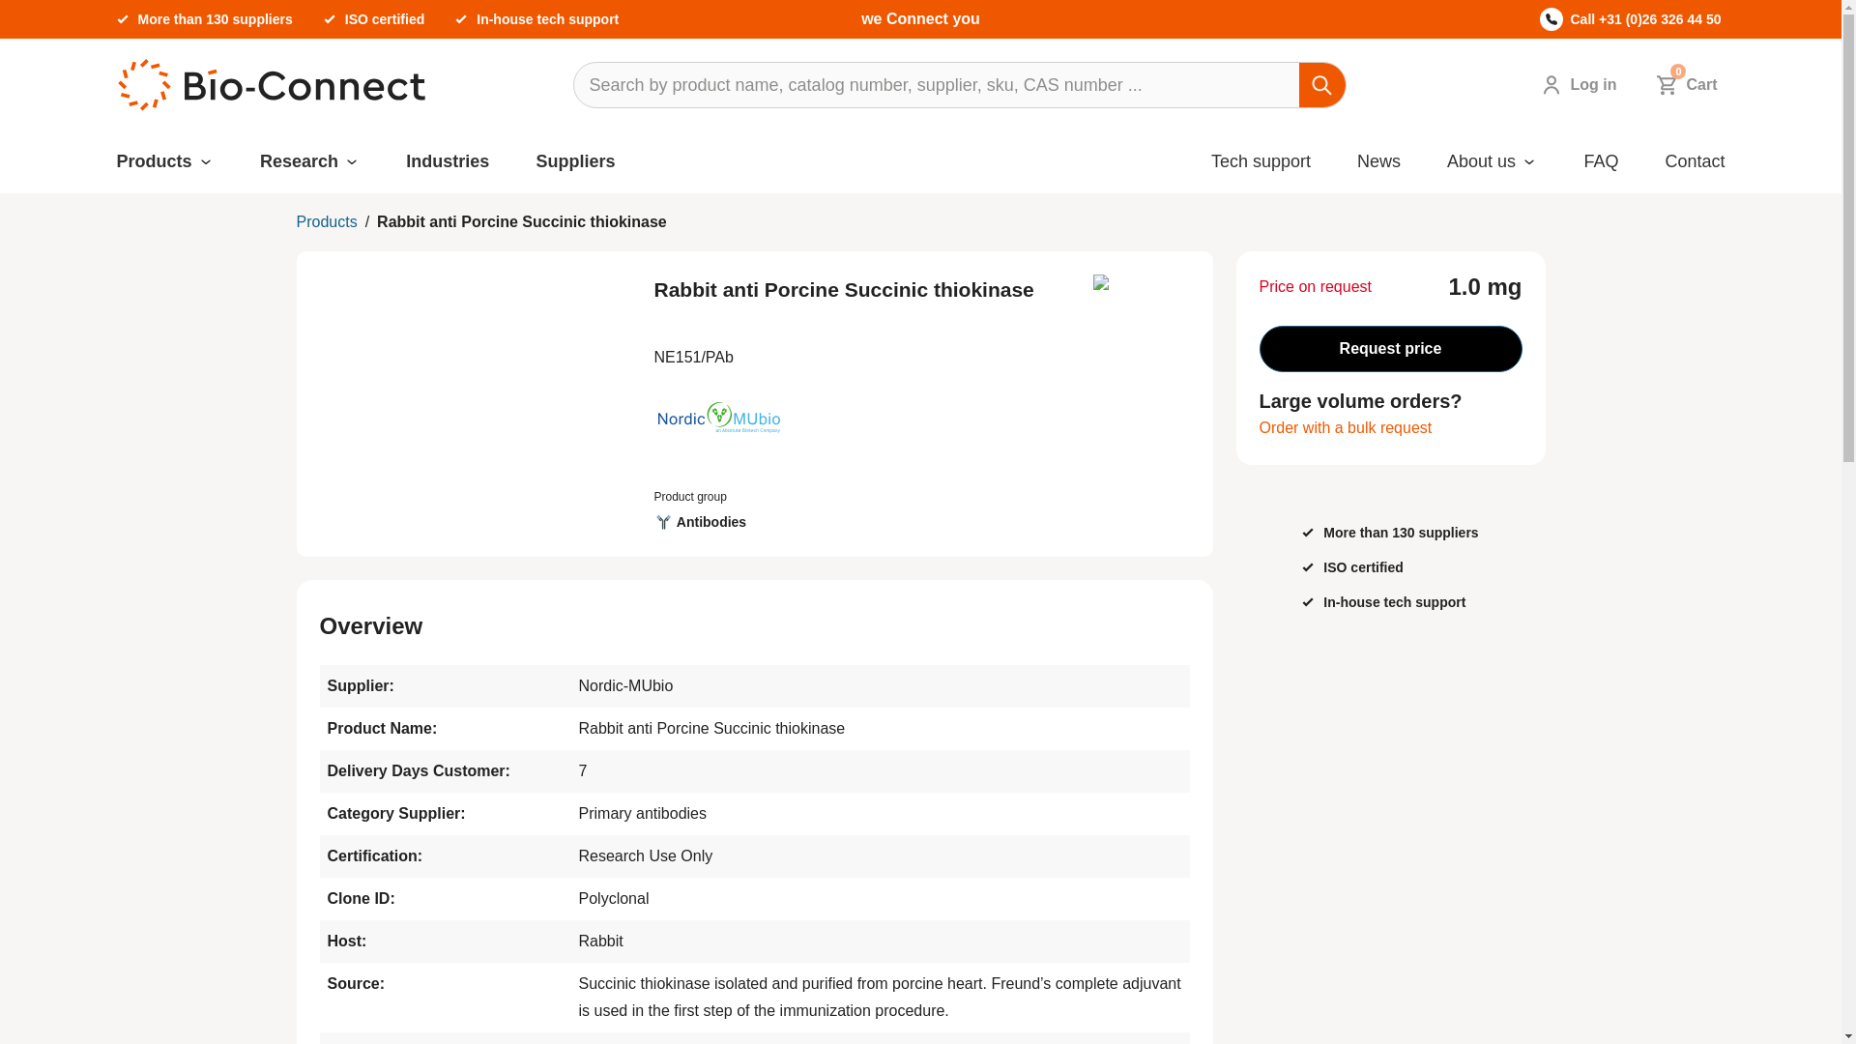  Describe the element at coordinates (574, 161) in the screenshot. I see `Suppliers` at that location.